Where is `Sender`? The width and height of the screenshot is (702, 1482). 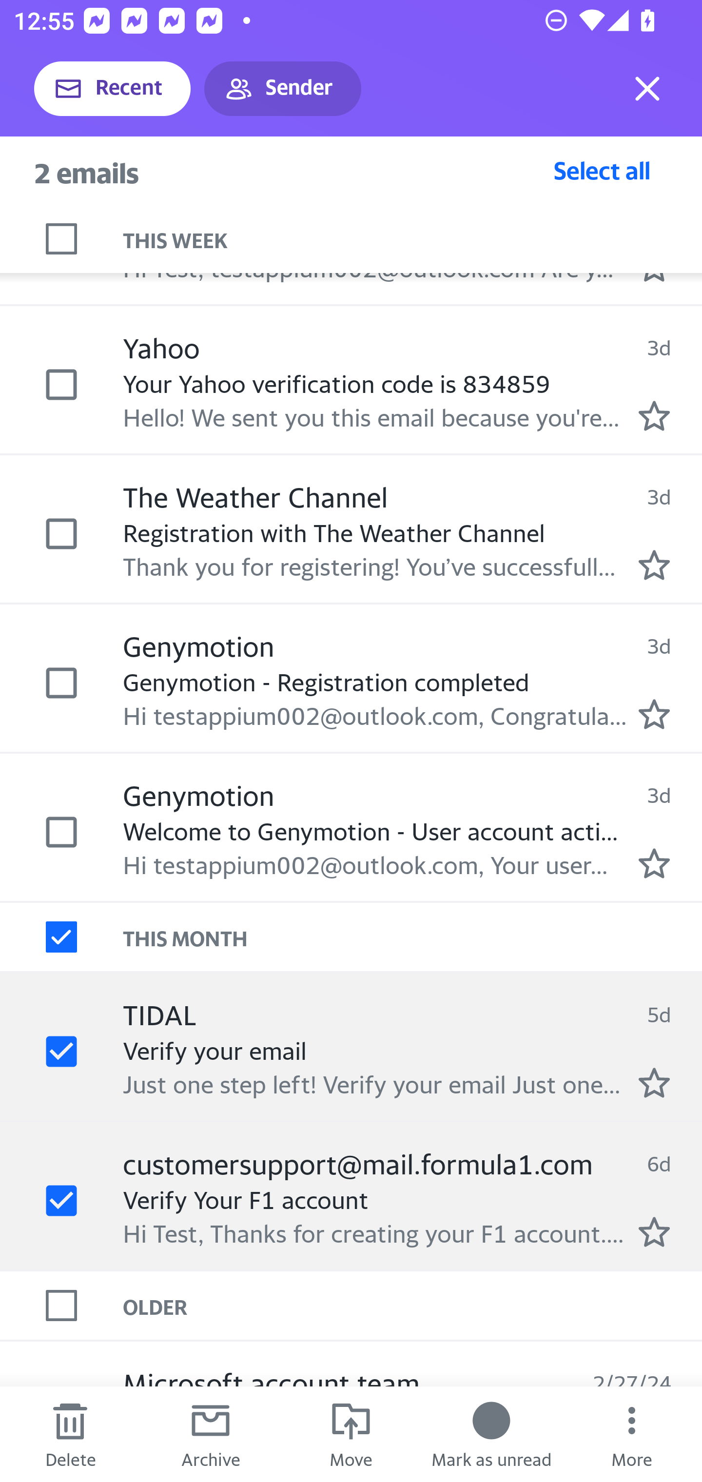
Sender is located at coordinates (283, 89).